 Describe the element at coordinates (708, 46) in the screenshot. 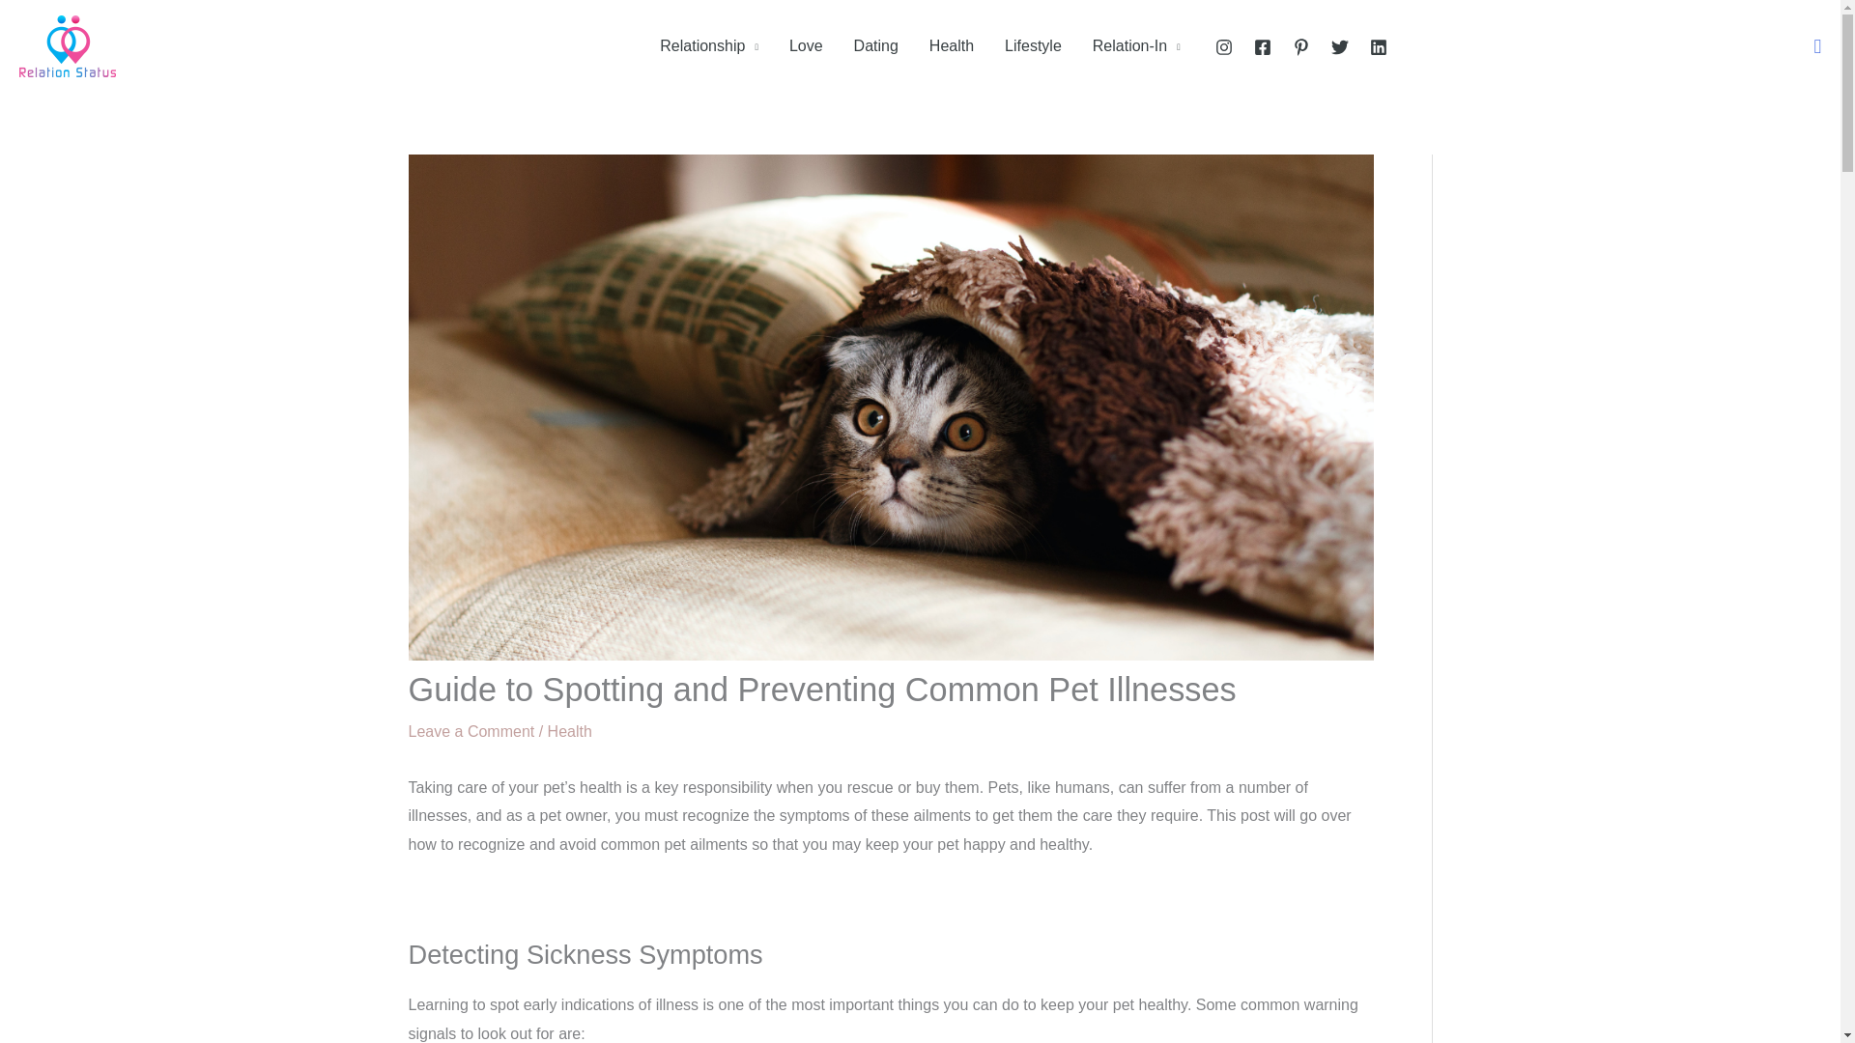

I see `Relationship` at that location.